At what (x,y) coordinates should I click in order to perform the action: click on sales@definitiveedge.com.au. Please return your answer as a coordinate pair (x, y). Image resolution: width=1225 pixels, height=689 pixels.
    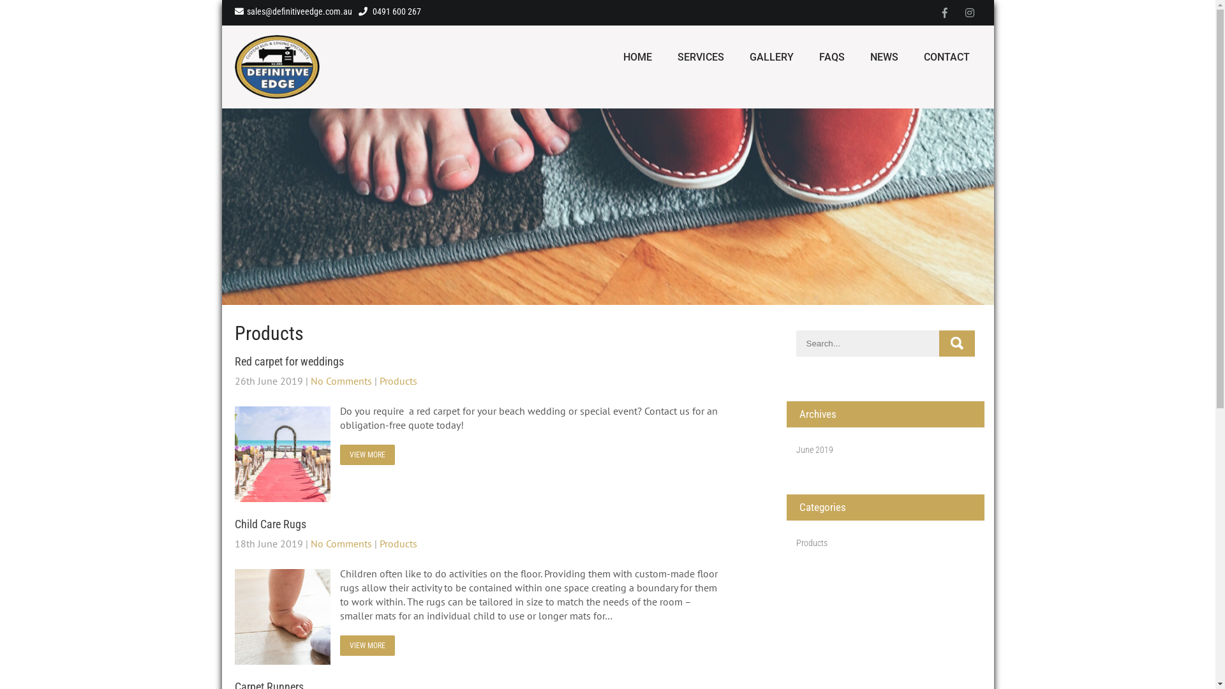
    Looking at the image, I should click on (293, 11).